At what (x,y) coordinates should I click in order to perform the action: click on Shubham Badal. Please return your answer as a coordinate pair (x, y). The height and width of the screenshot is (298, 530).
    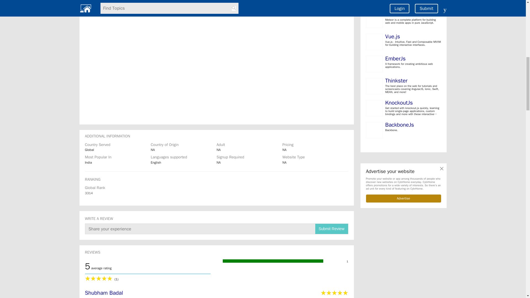
    Looking at the image, I should click on (104, 292).